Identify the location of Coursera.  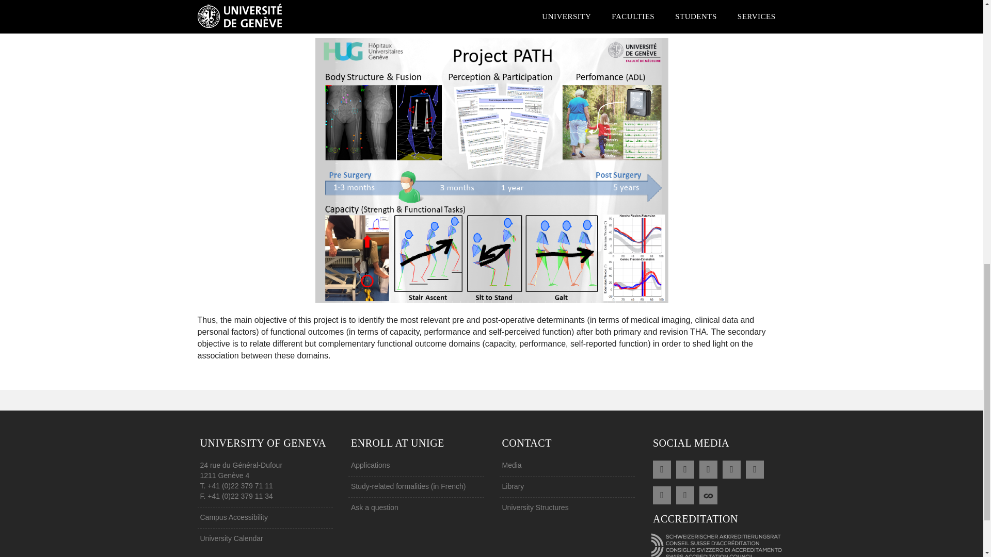
(708, 494).